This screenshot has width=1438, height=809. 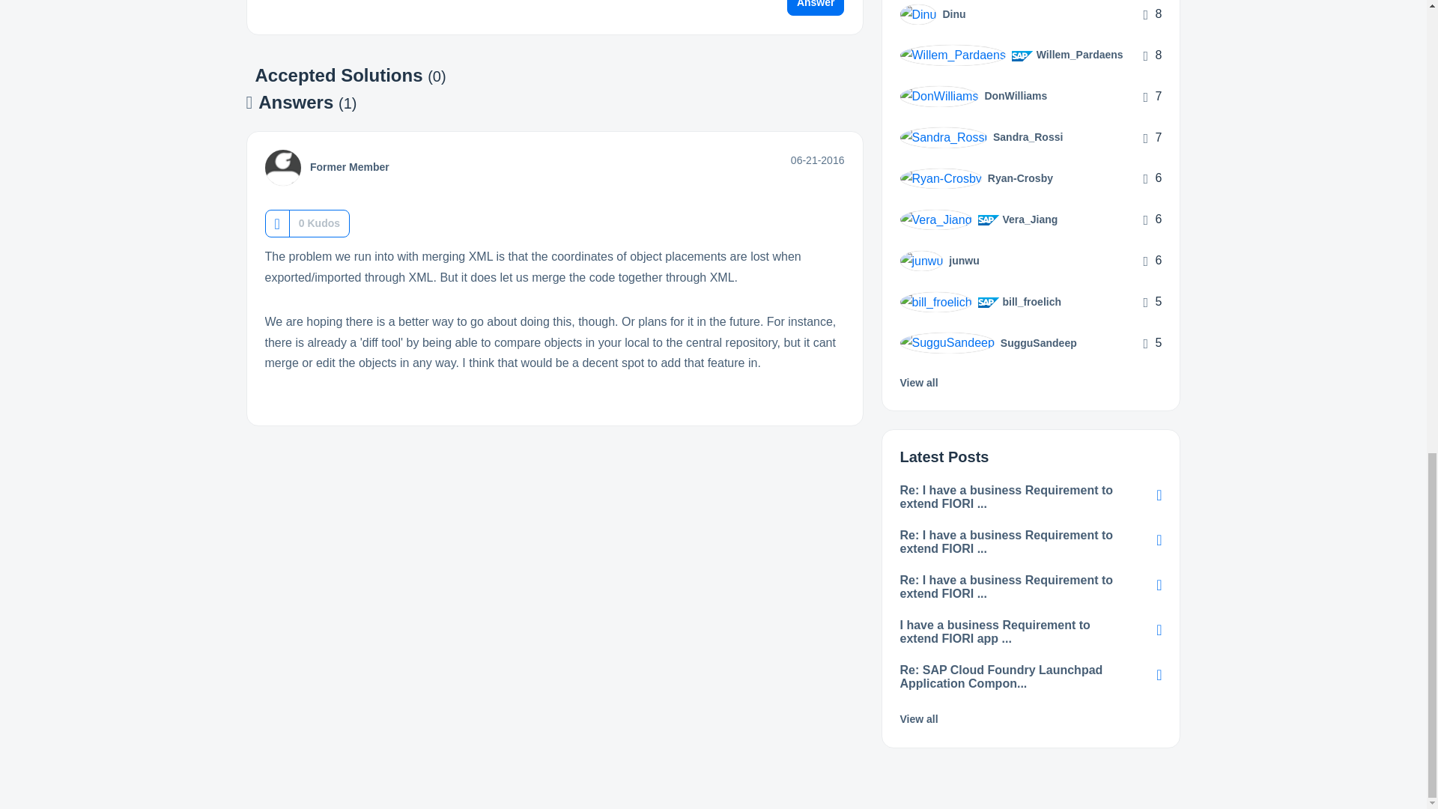 I want to click on The total number of kudos this post has received., so click(x=319, y=223).